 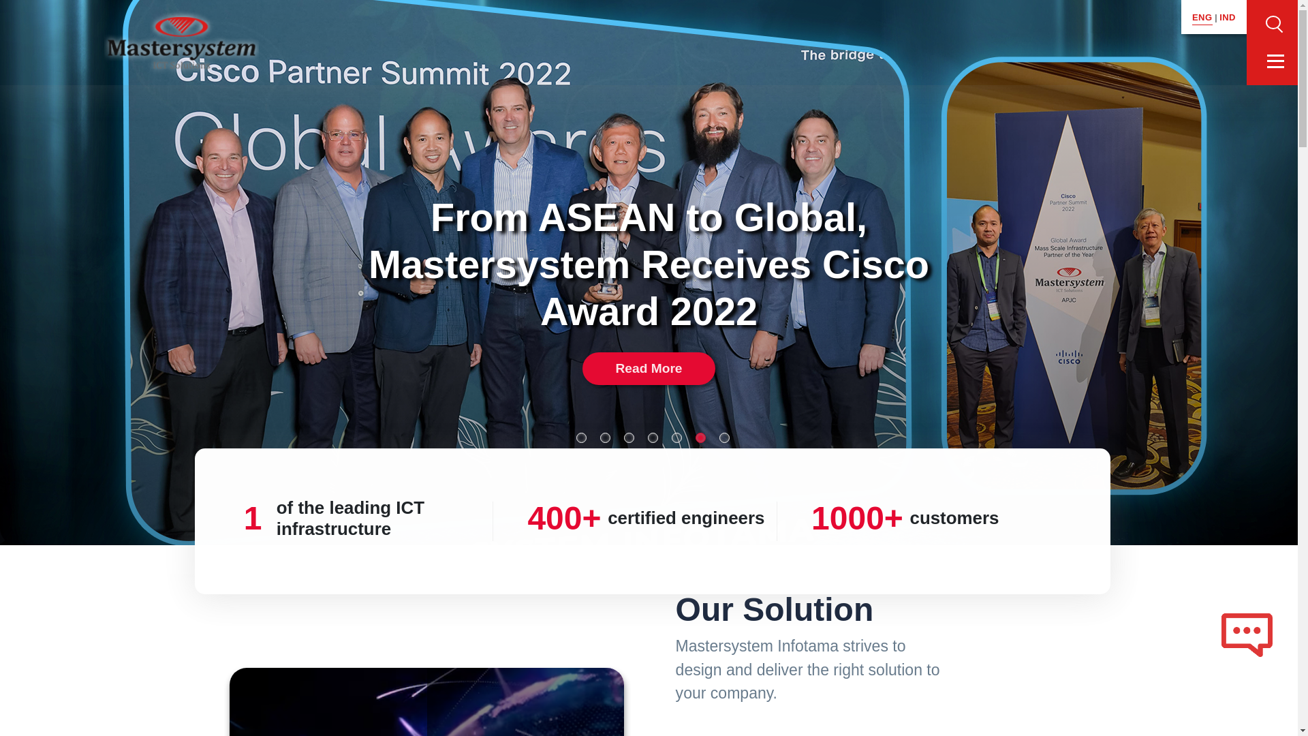 I want to click on Read More, so click(x=648, y=368).